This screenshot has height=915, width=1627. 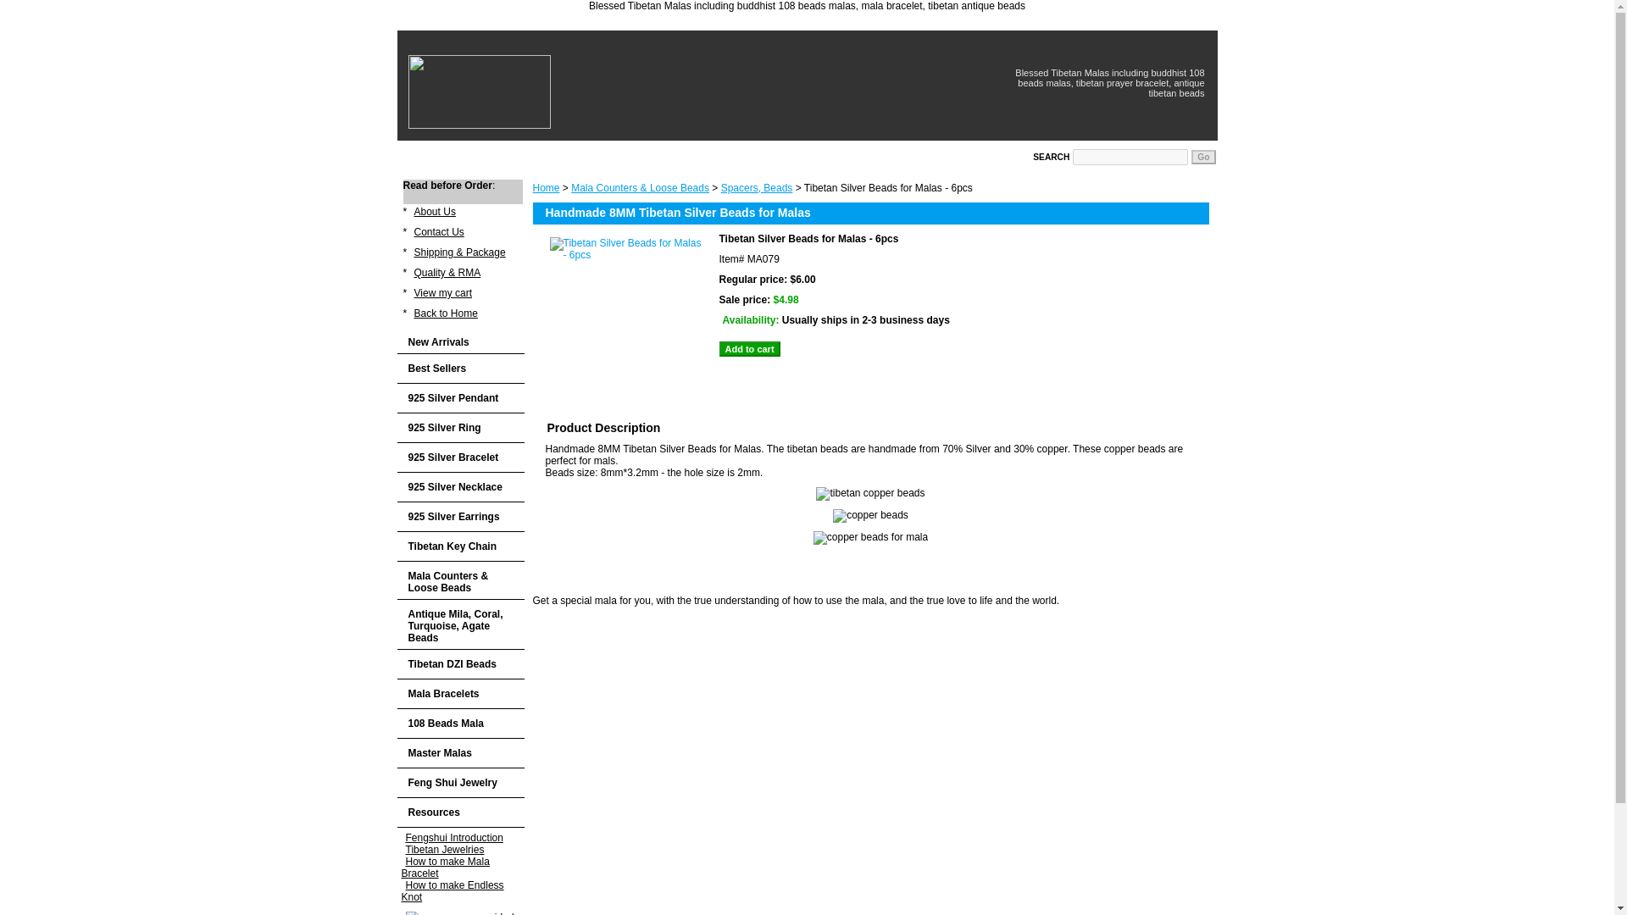 What do you see at coordinates (460, 268) in the screenshot?
I see `New Arrivals` at bounding box center [460, 268].